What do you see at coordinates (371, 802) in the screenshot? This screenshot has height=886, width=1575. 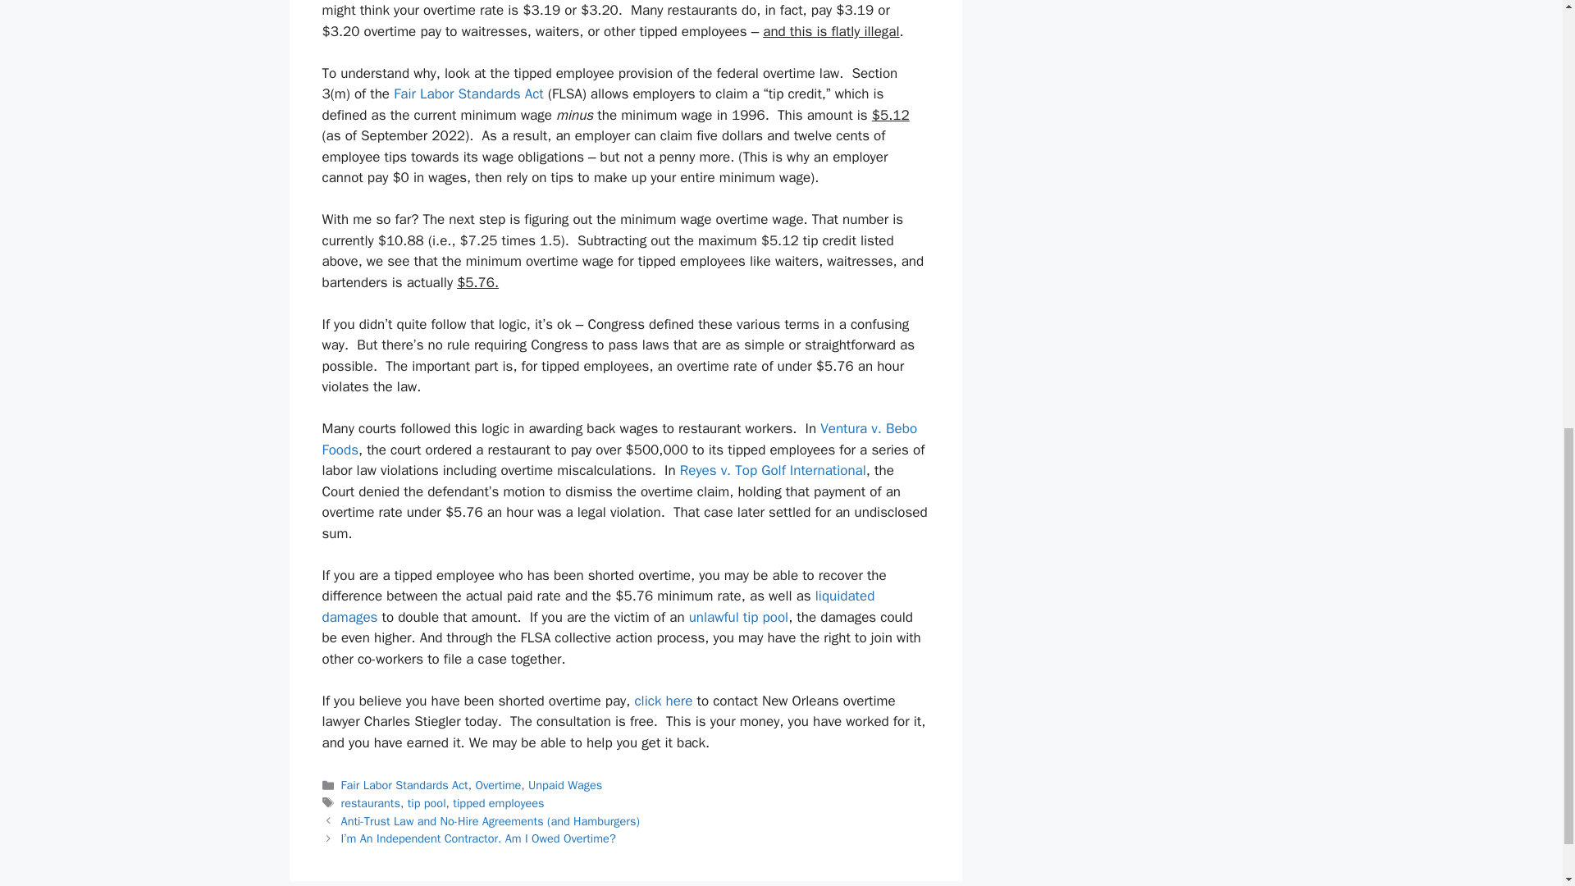 I see `restaurants` at bounding box center [371, 802].